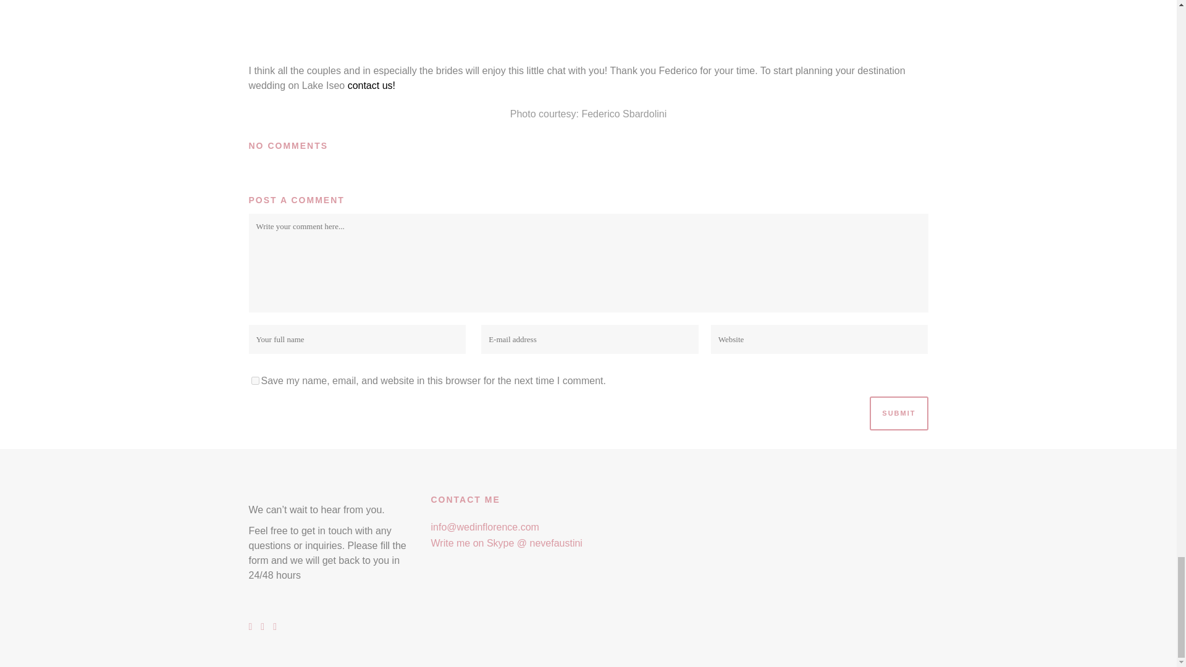  Describe the element at coordinates (898, 413) in the screenshot. I see `Submit` at that location.